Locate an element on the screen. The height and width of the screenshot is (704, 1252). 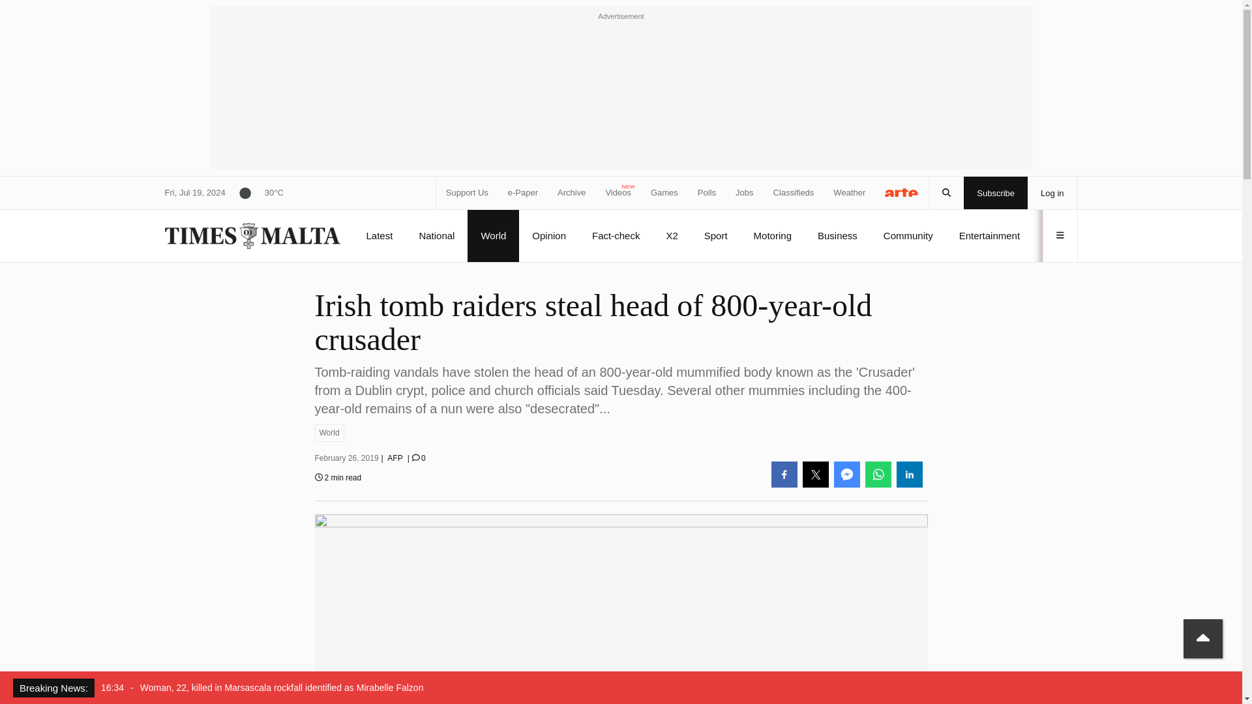
Additional weather information is located at coordinates (254, 193).